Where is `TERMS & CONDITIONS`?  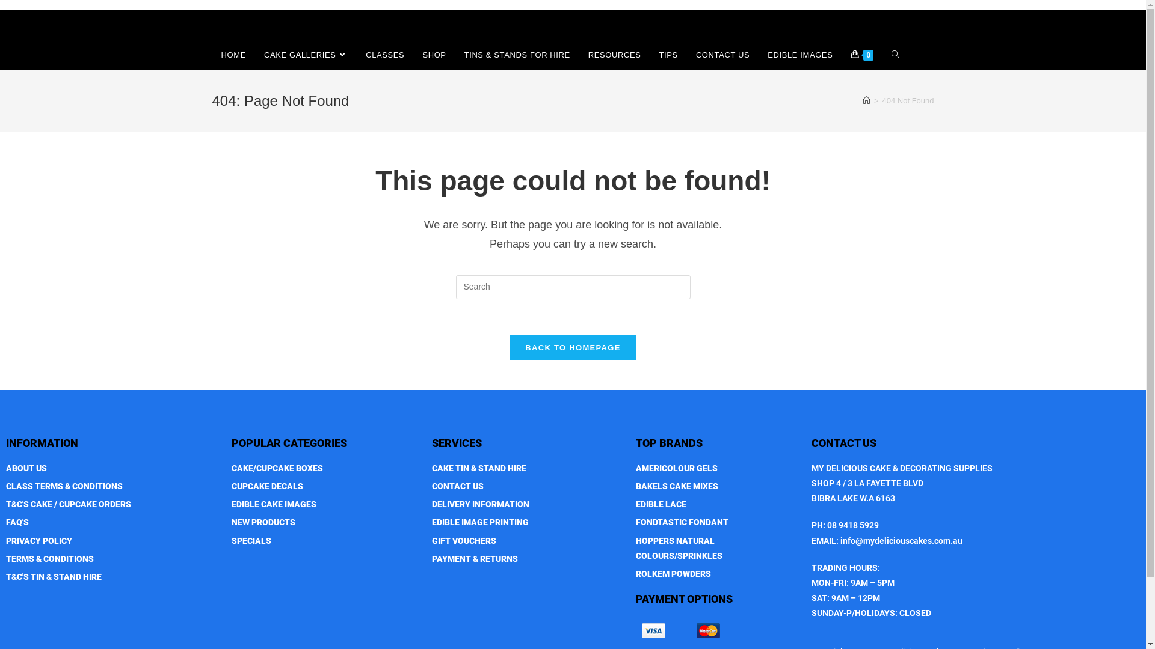
TERMS & CONDITIONS is located at coordinates (113, 559).